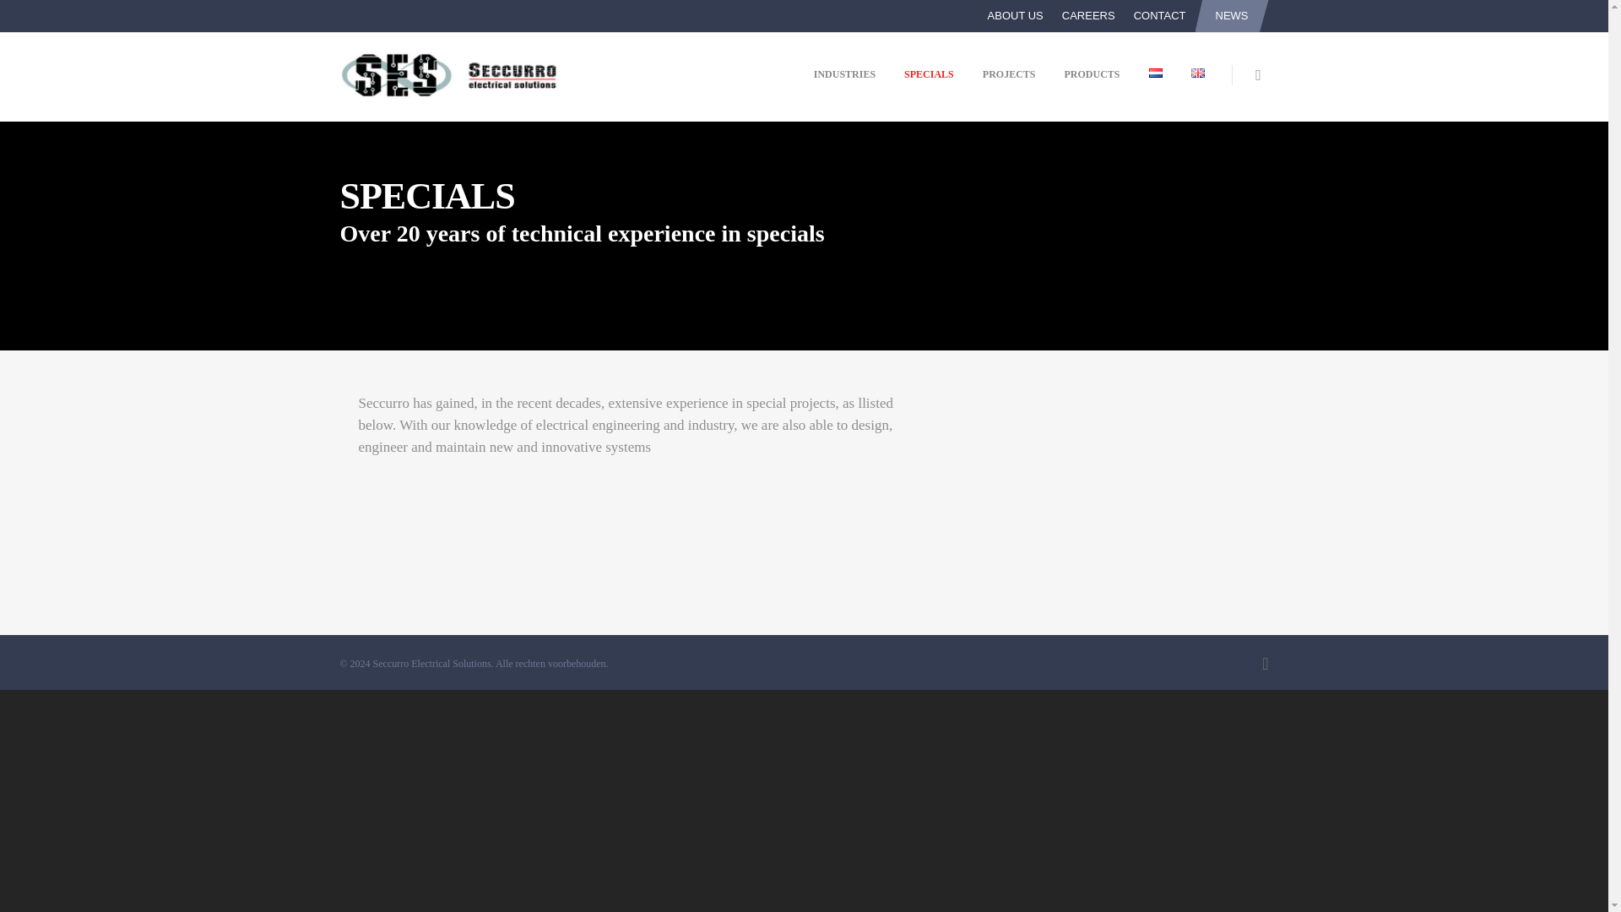 The width and height of the screenshot is (1621, 912). I want to click on CAREERS, so click(1088, 15).